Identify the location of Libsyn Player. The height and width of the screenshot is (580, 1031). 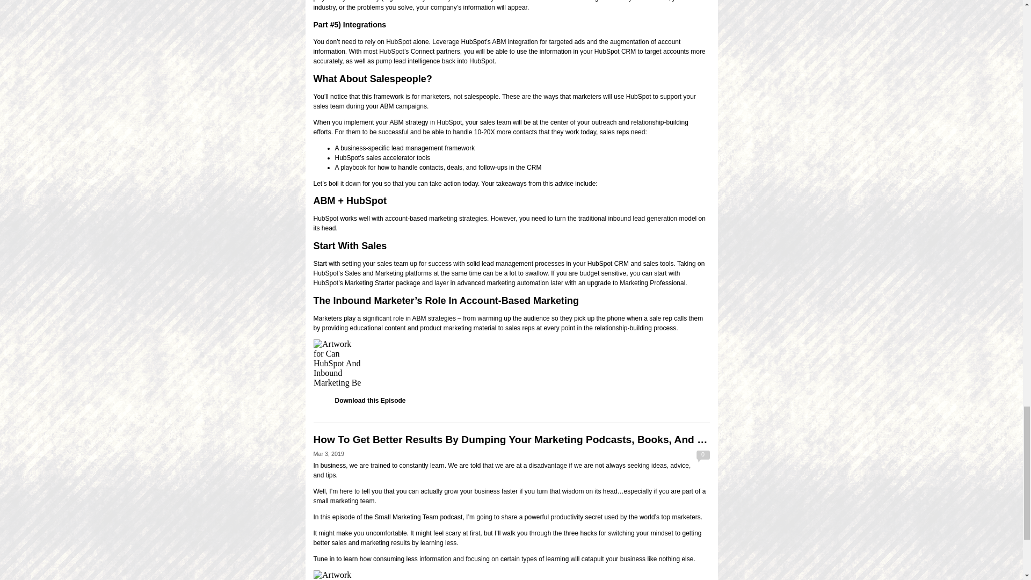
(511, 363).